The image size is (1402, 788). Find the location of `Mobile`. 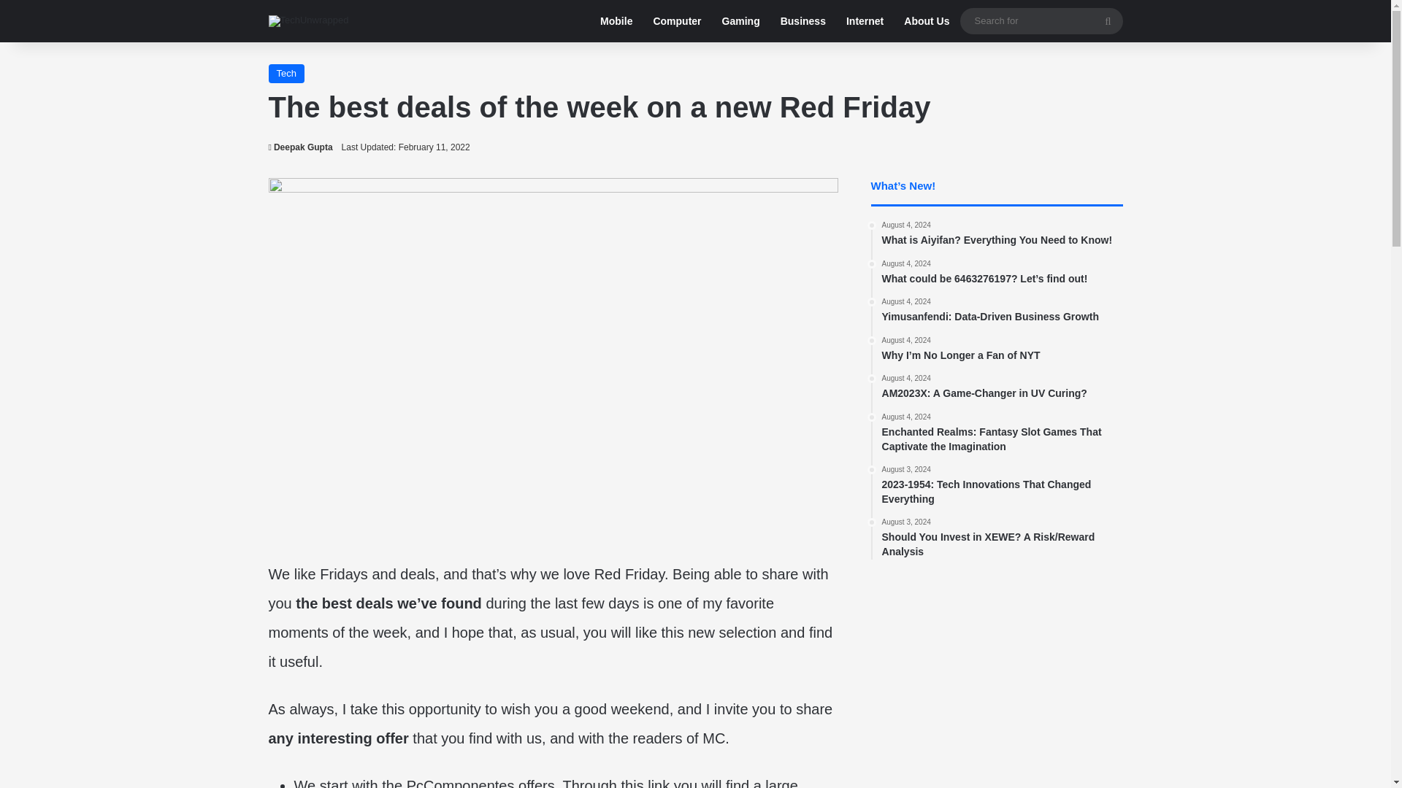

Mobile is located at coordinates (926, 21).